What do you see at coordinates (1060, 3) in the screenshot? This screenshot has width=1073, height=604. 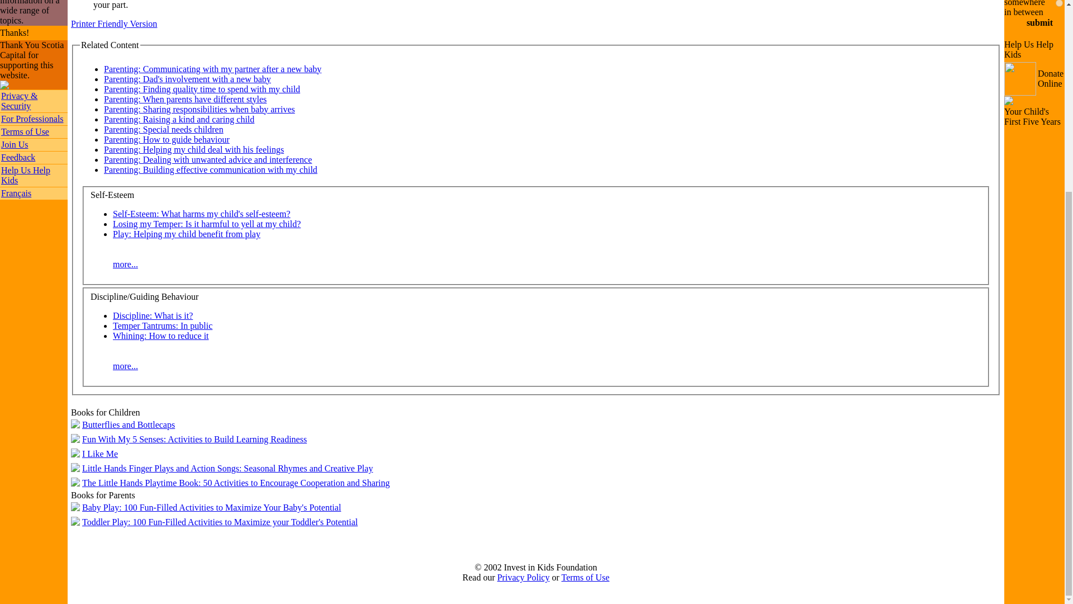 I see `3` at bounding box center [1060, 3].